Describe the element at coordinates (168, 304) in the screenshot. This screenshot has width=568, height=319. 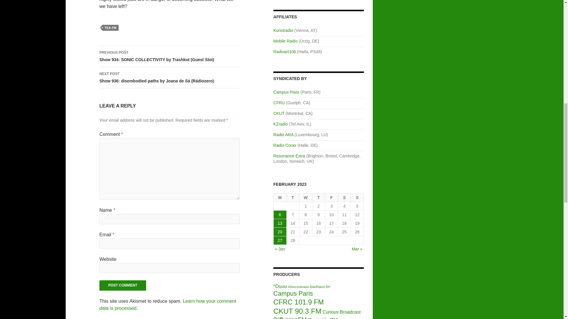
I see `Learn how your comment data is processed` at that location.